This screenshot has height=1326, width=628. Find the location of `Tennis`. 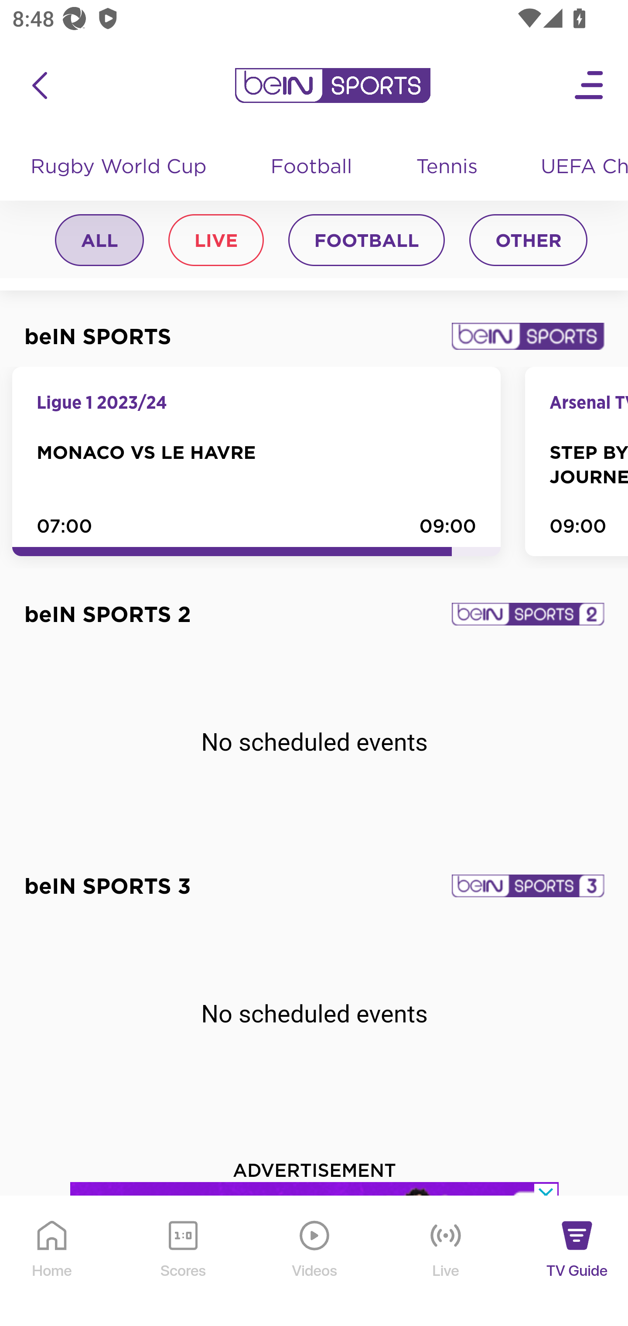

Tennis is located at coordinates (448, 168).